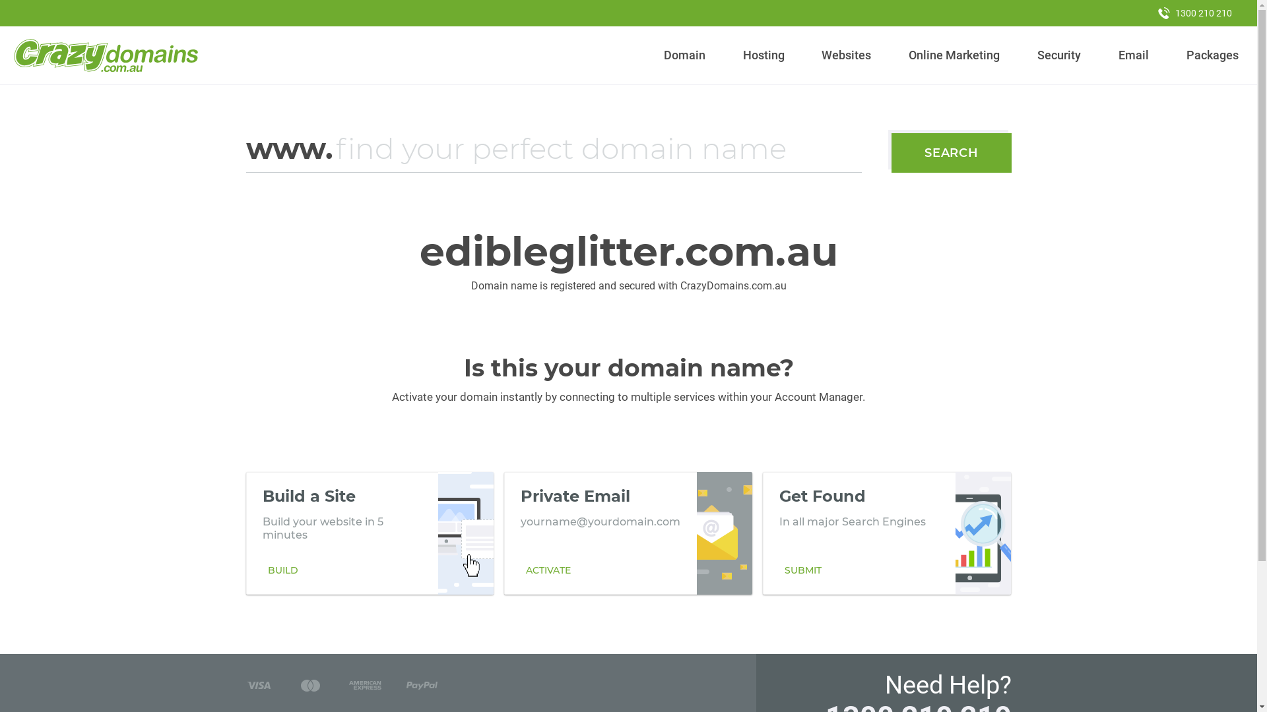 This screenshot has height=712, width=1267. Describe the element at coordinates (685, 55) in the screenshot. I see `Domain` at that location.